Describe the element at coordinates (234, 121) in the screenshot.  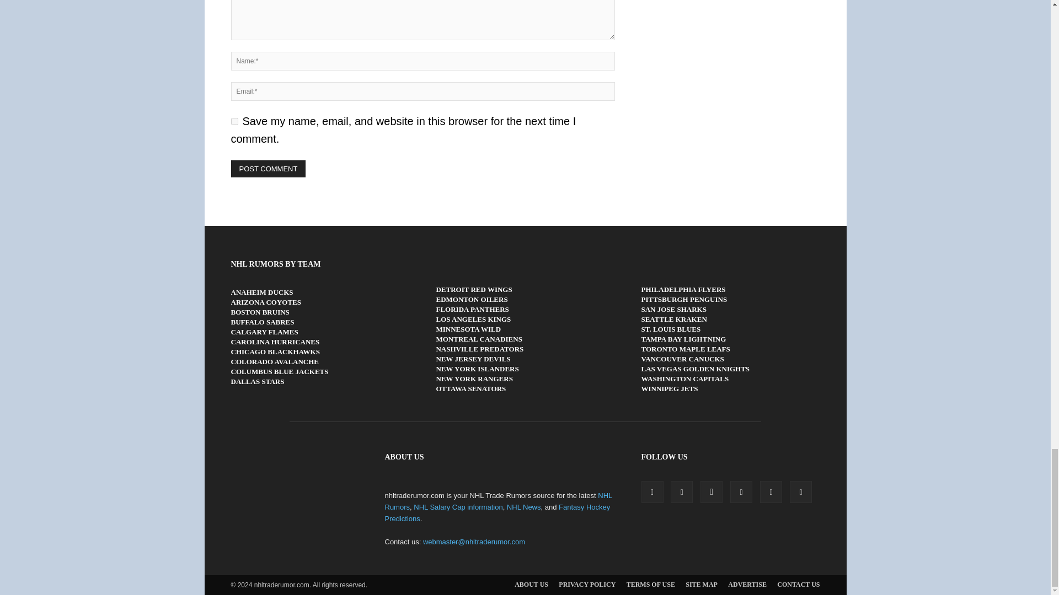
I see `yes` at that location.